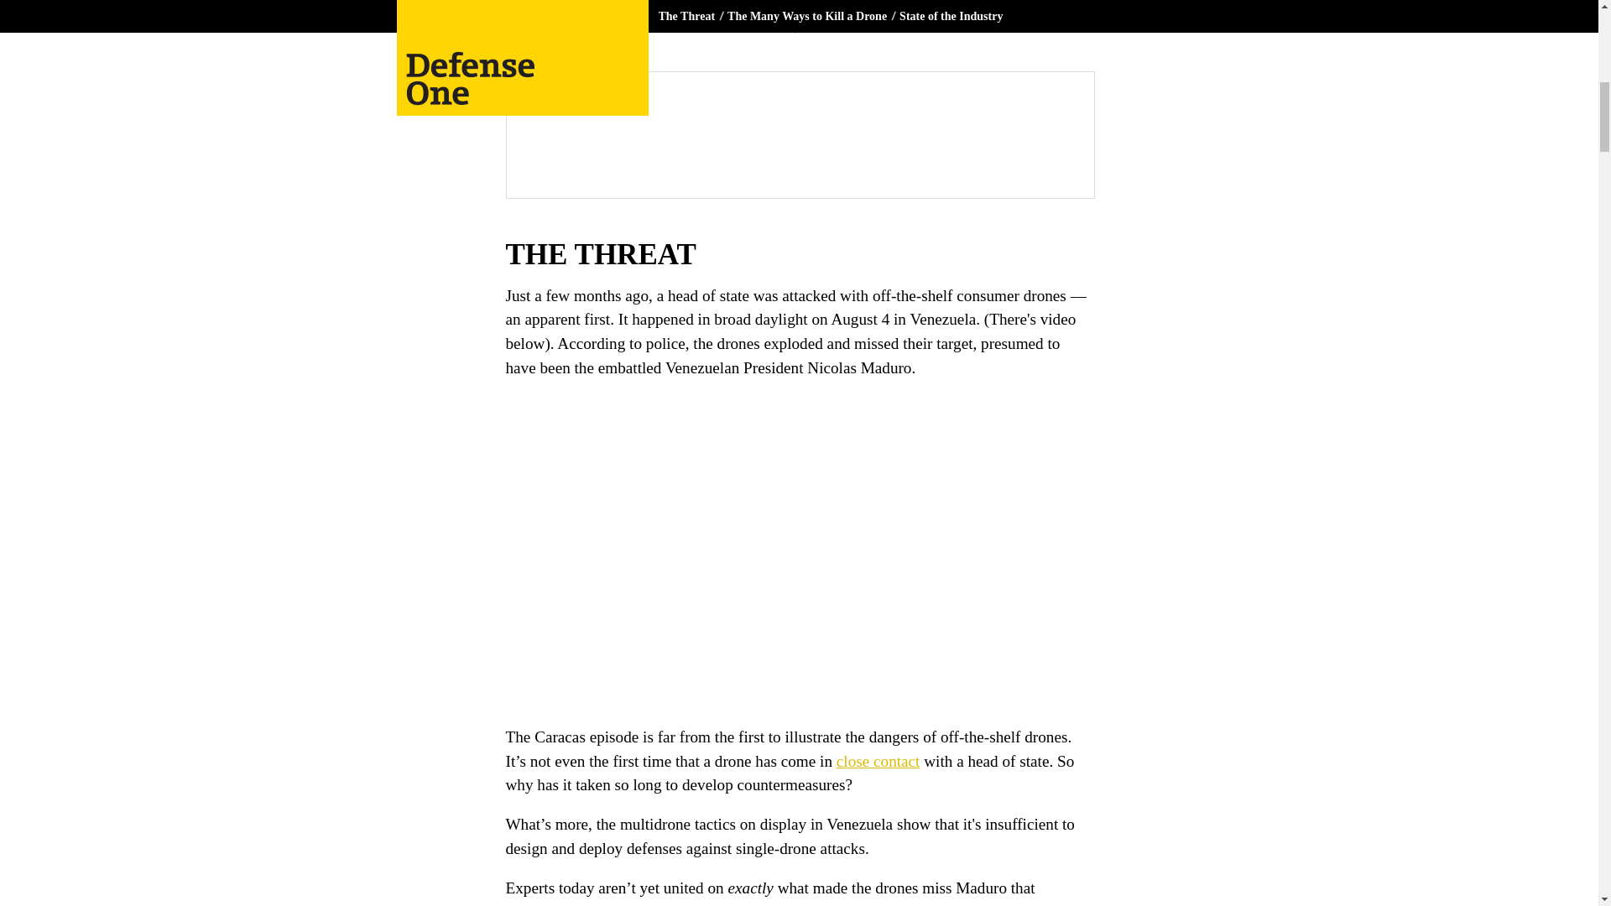  What do you see at coordinates (878, 762) in the screenshot?
I see `close contact` at bounding box center [878, 762].